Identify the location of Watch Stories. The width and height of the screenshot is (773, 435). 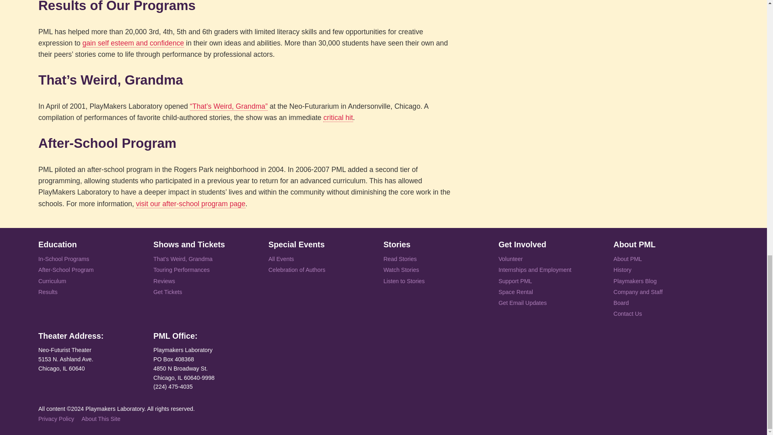
(401, 270).